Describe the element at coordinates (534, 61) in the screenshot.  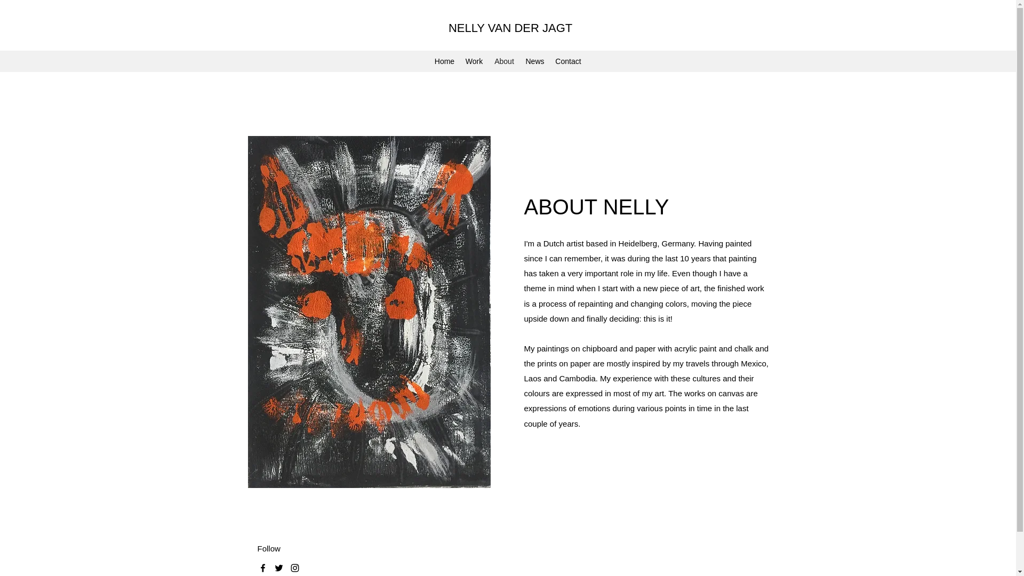
I see `News` at that location.